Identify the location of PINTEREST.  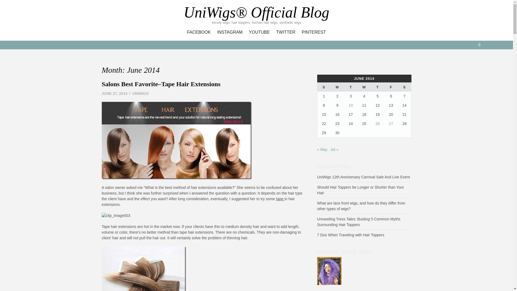
(314, 32).